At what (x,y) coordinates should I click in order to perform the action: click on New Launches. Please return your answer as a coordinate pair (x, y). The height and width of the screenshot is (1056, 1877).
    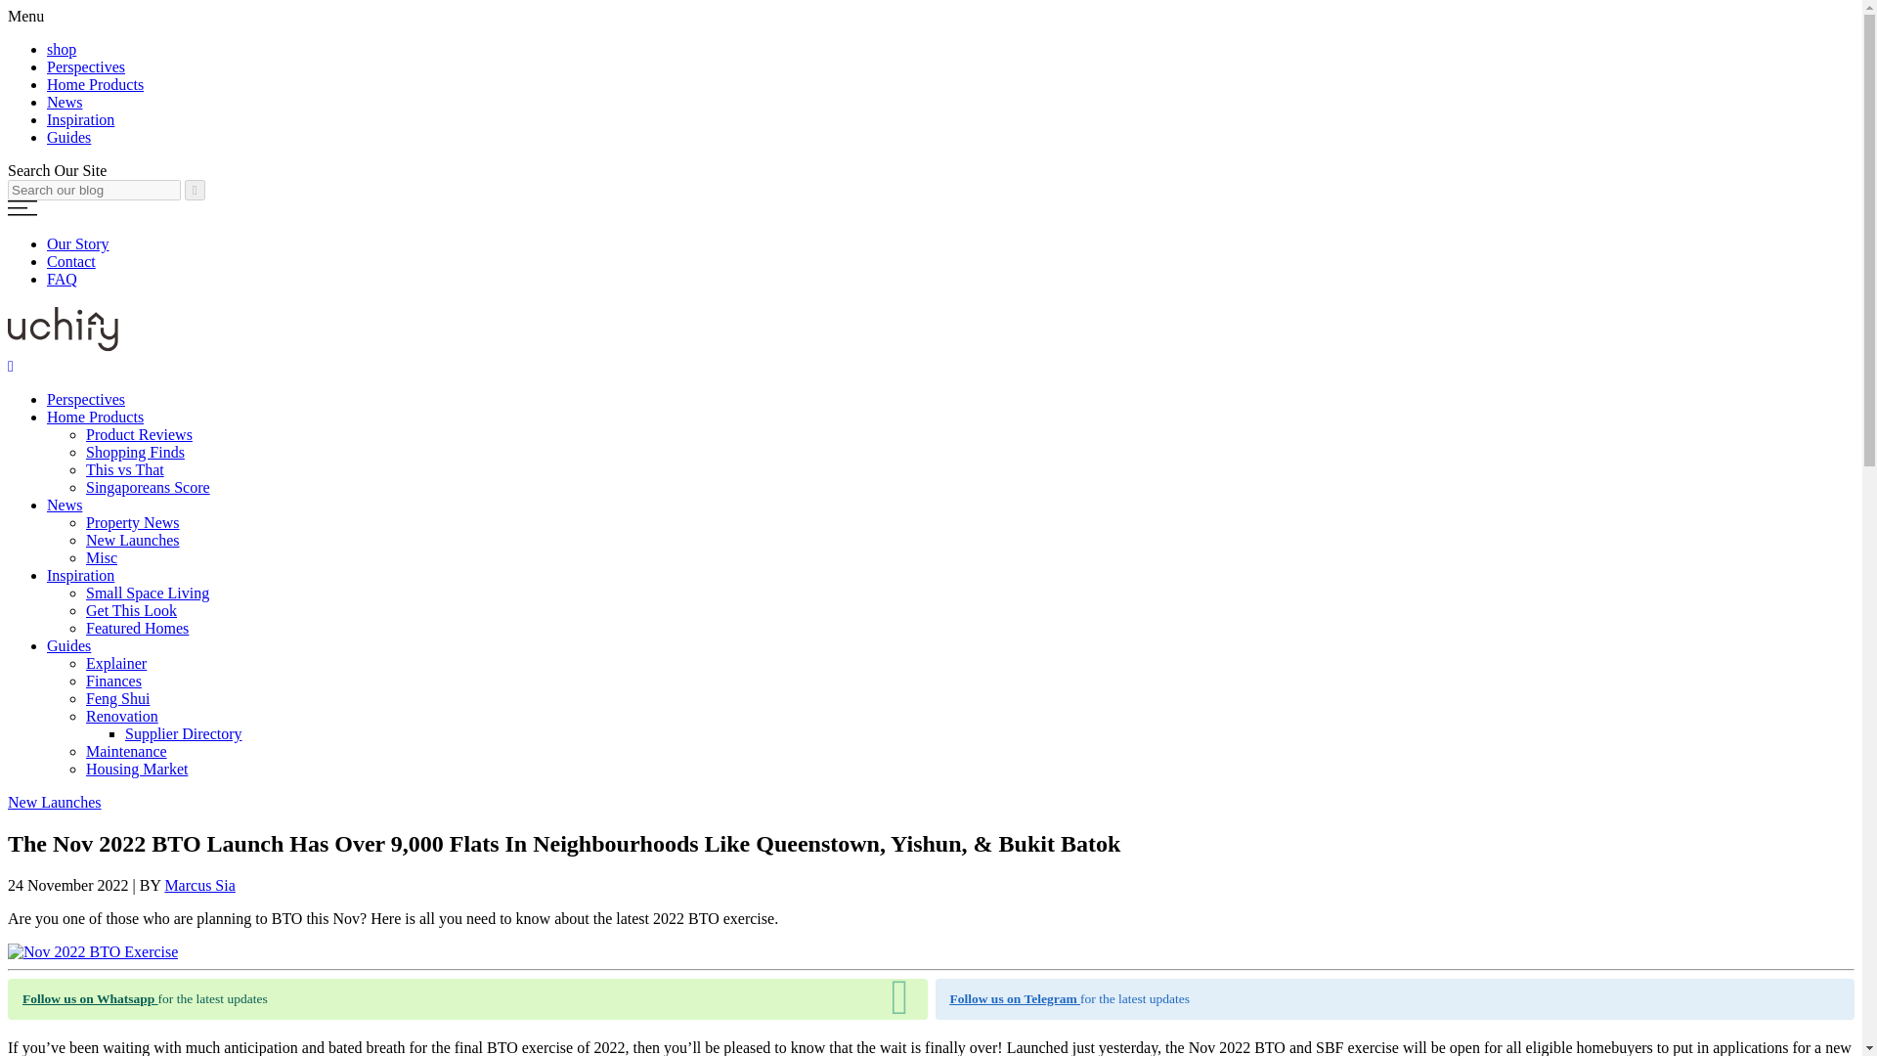
    Looking at the image, I should click on (133, 540).